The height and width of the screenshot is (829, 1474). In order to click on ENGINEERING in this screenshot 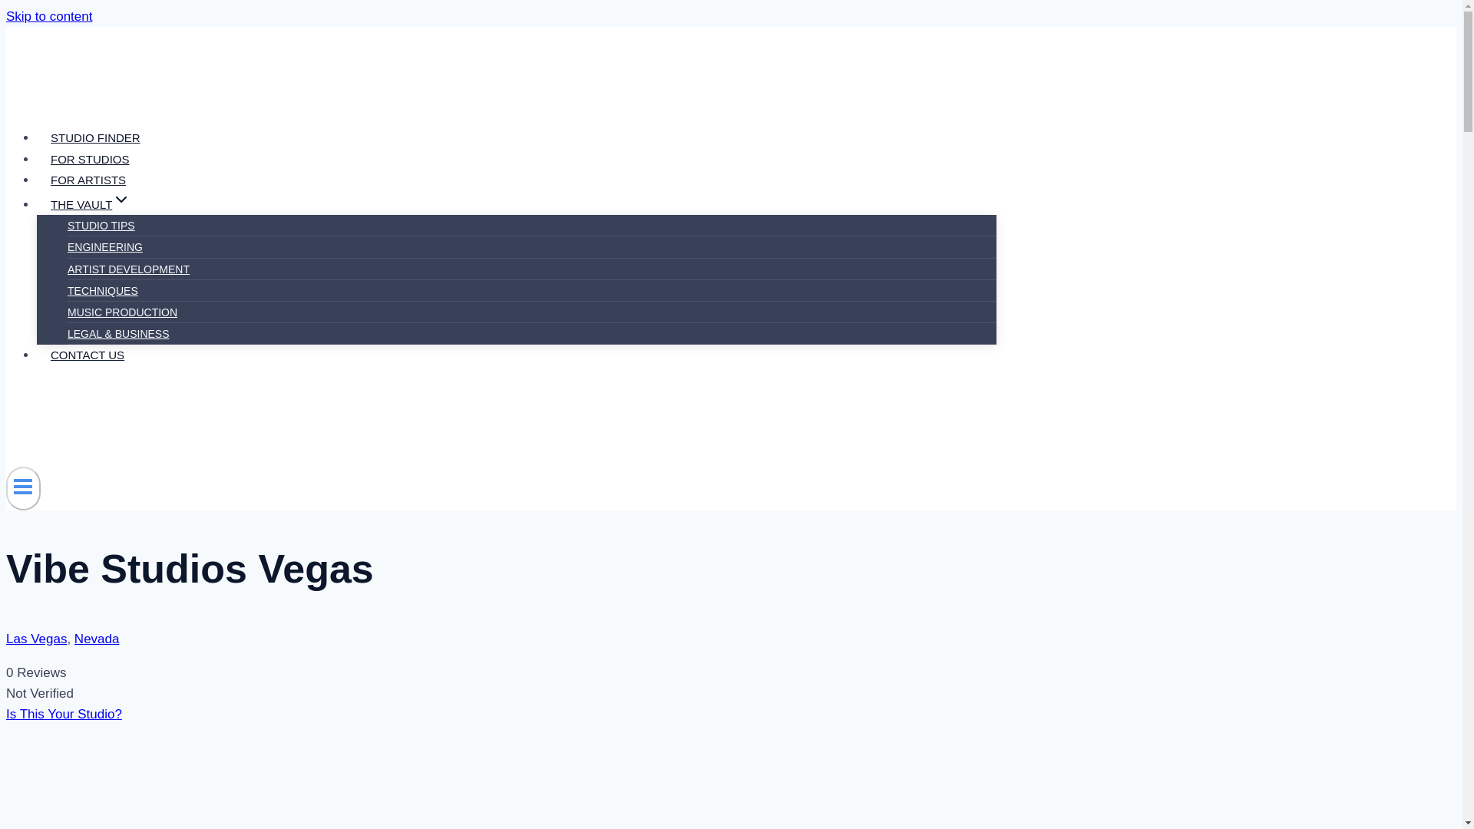, I will do `click(105, 247)`.